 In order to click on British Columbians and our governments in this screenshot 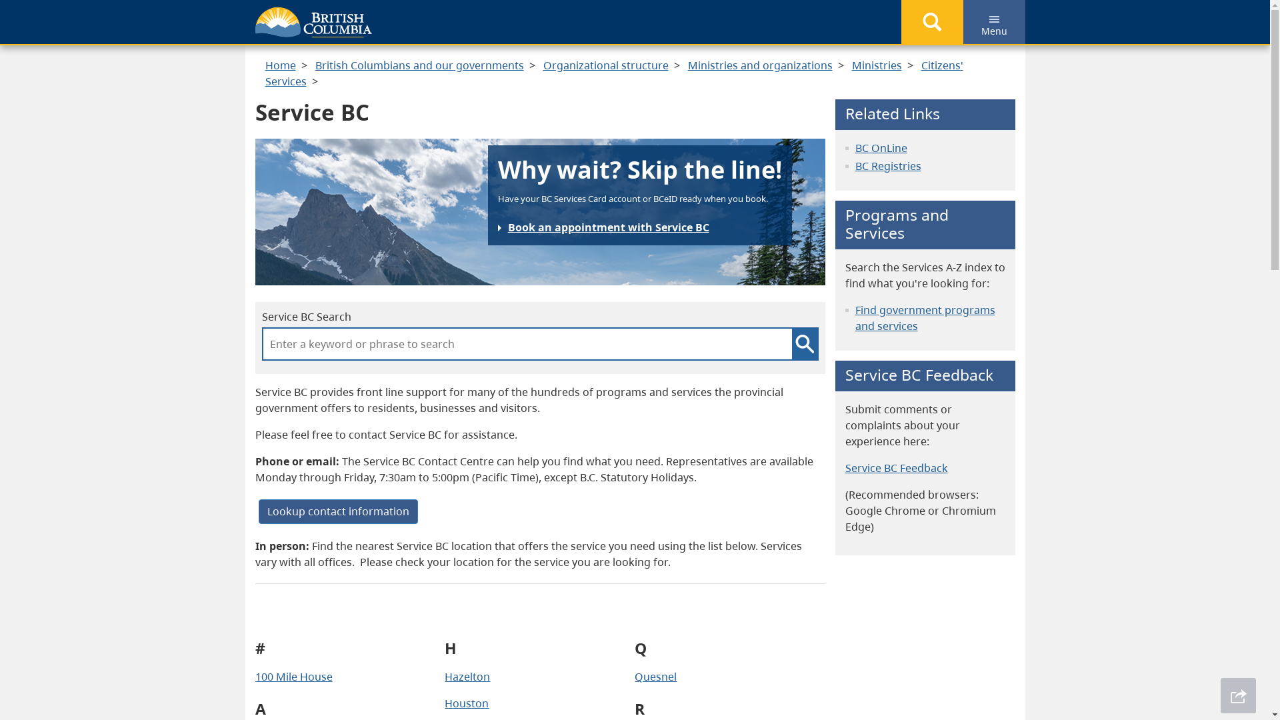, I will do `click(419, 65)`.